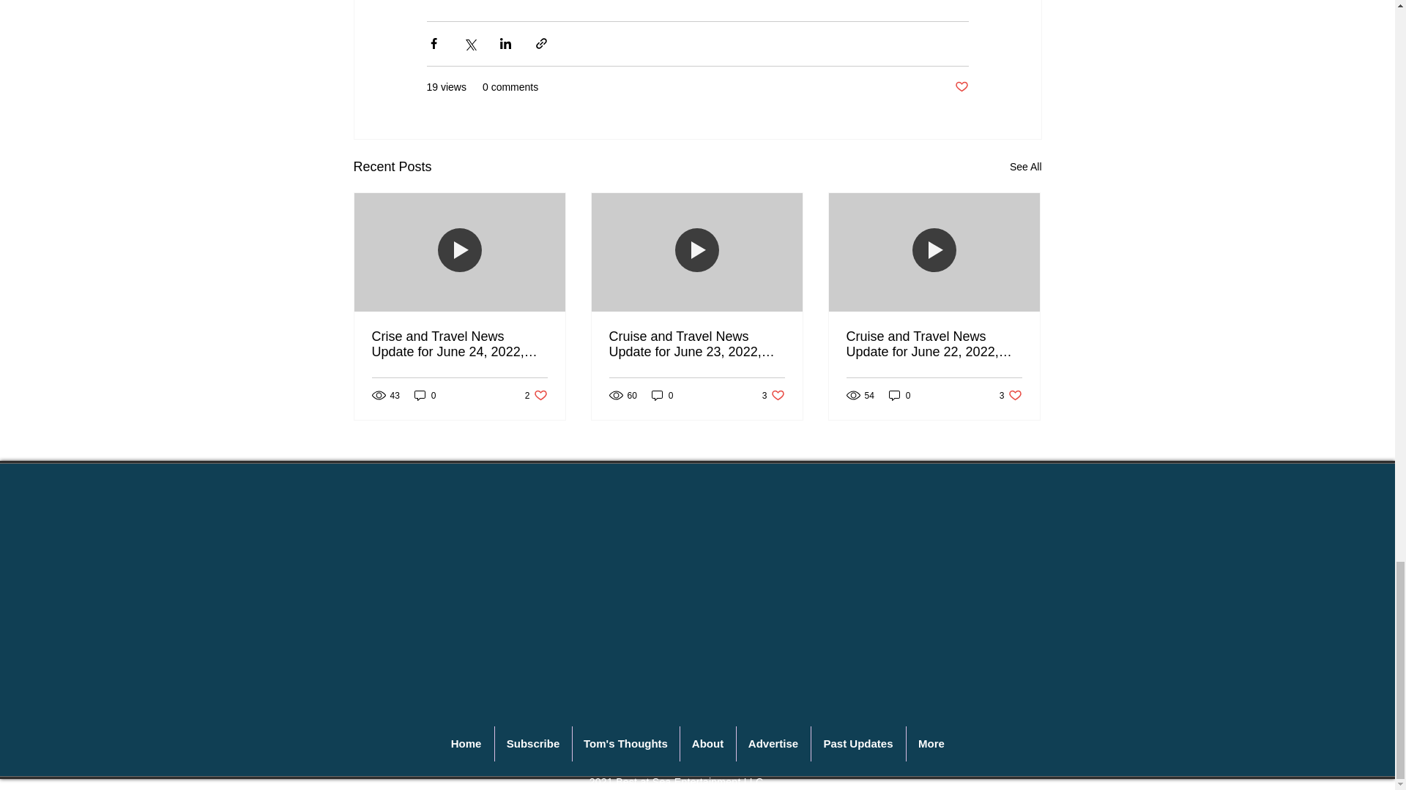  I want to click on 0, so click(425, 395).